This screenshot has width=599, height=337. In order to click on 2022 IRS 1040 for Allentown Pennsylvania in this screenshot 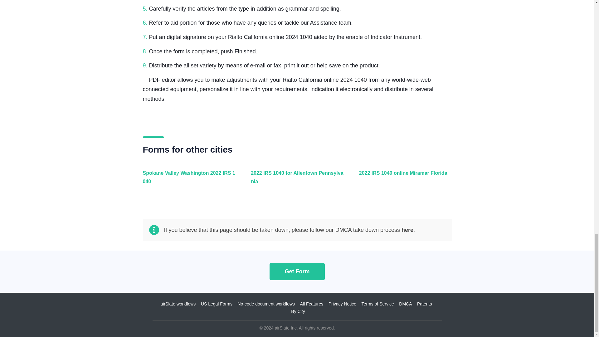, I will do `click(295, 180)`.